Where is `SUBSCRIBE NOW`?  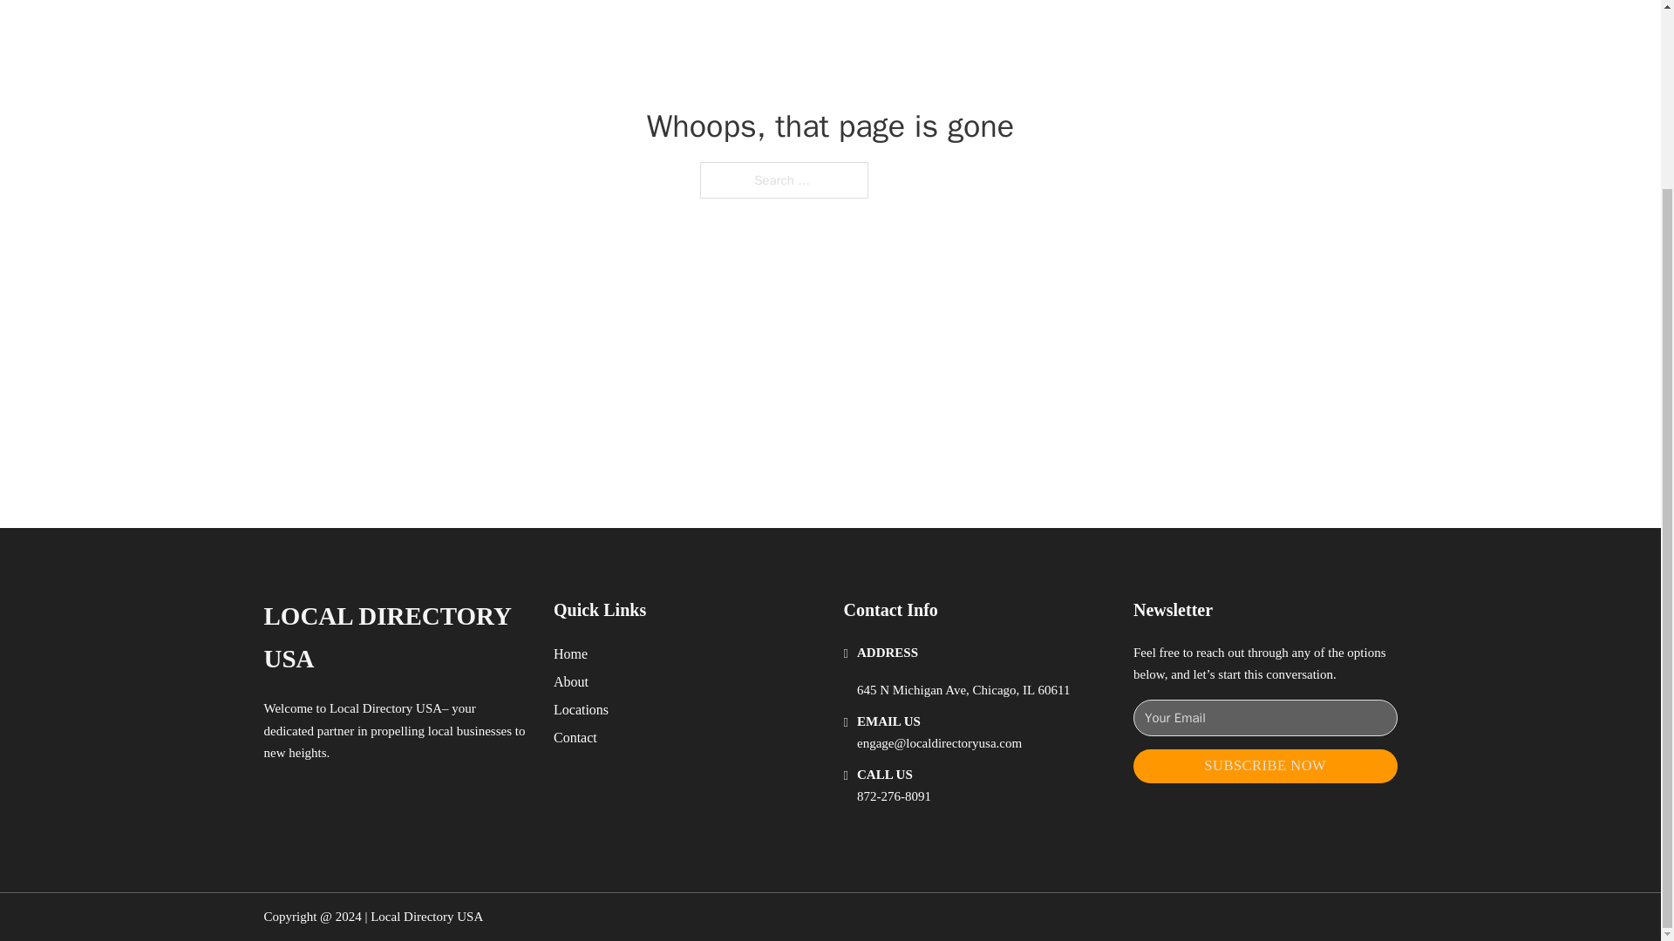 SUBSCRIBE NOW is located at coordinates (1265, 765).